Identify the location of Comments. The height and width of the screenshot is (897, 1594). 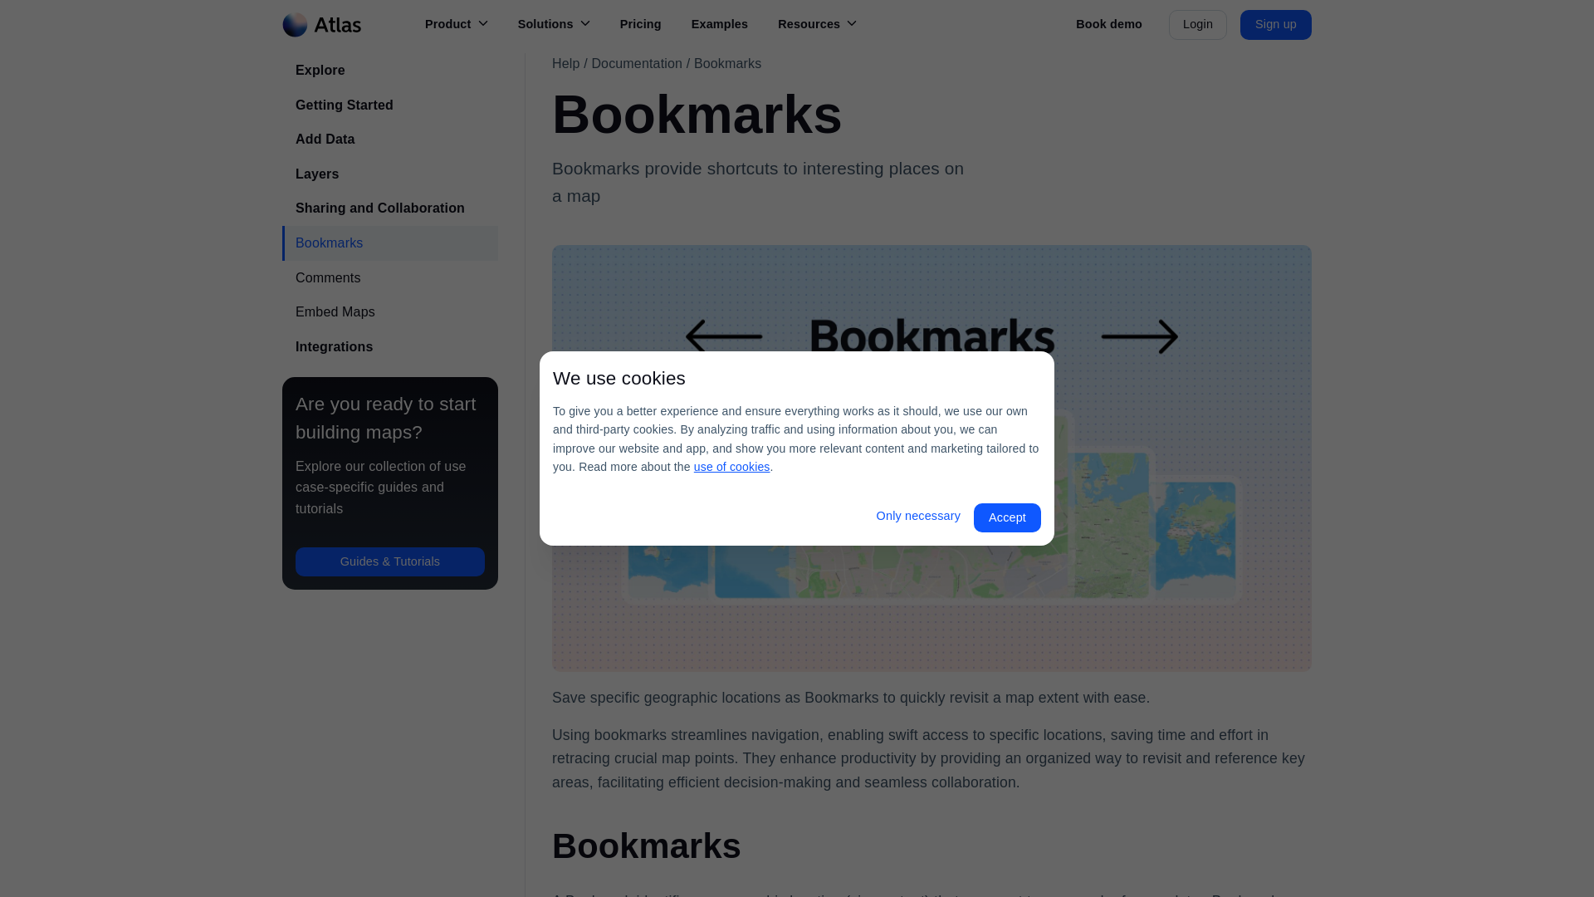
(389, 278).